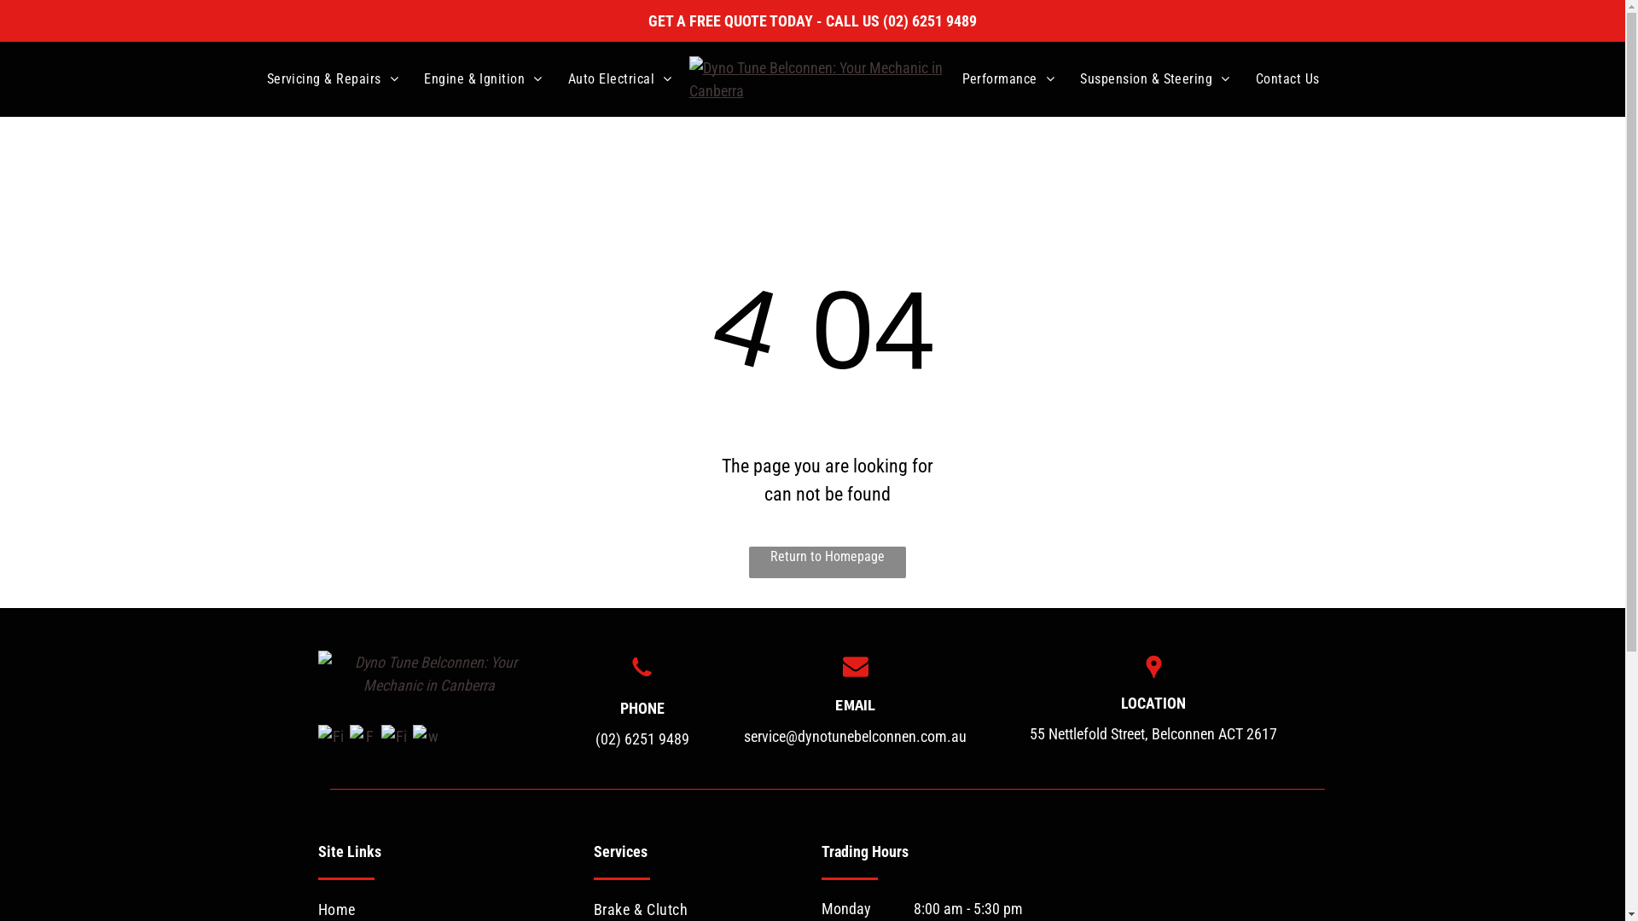  What do you see at coordinates (1288, 79) in the screenshot?
I see `Contact Us` at bounding box center [1288, 79].